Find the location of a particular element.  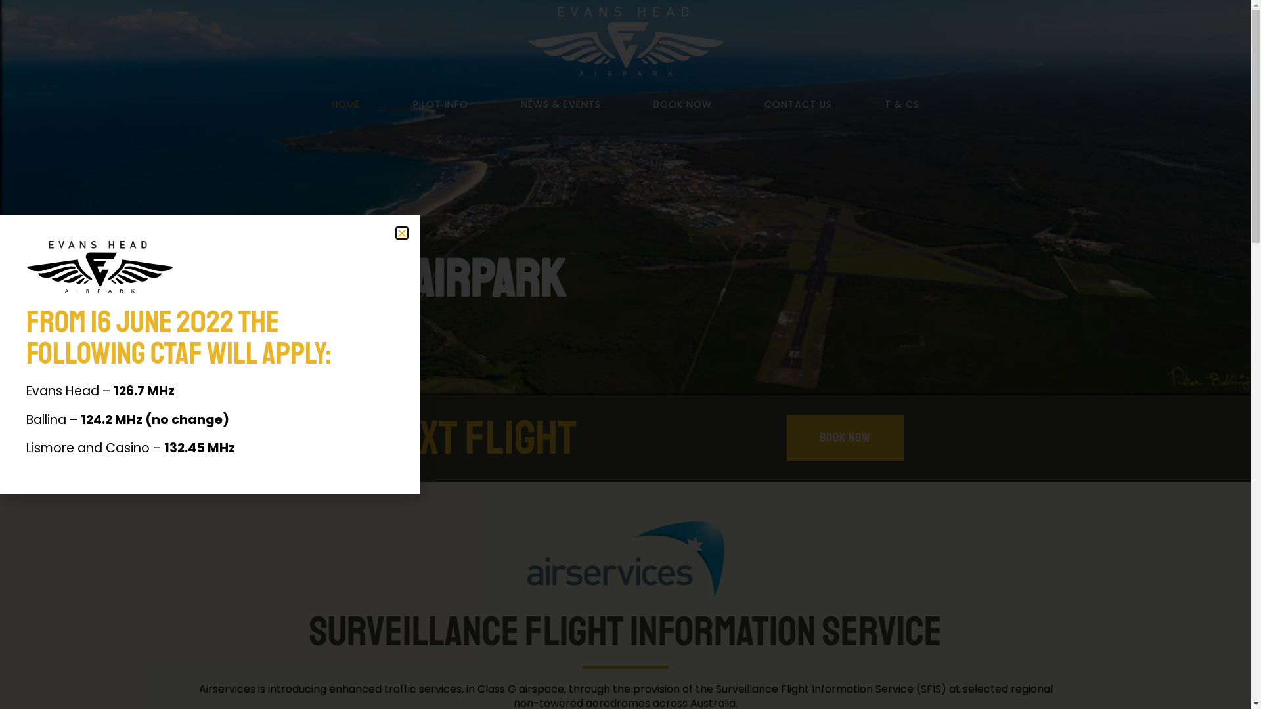

PILOT INFO is located at coordinates (441, 104).